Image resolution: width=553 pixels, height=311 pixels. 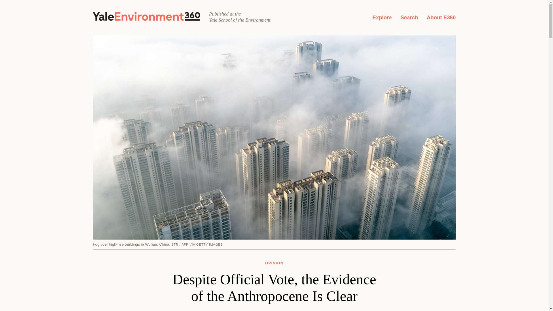 What do you see at coordinates (409, 17) in the screenshot?
I see `Search` at bounding box center [409, 17].